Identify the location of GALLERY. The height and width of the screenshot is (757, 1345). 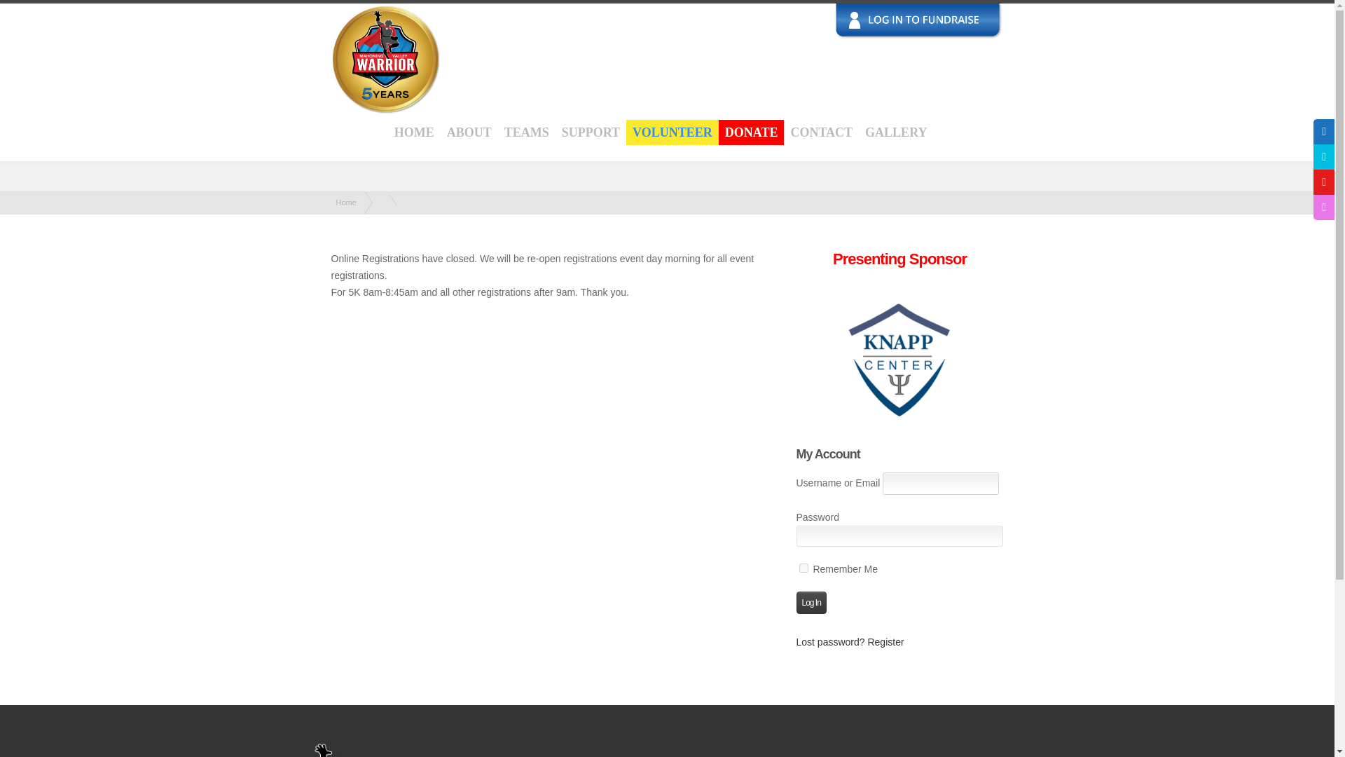
(895, 132).